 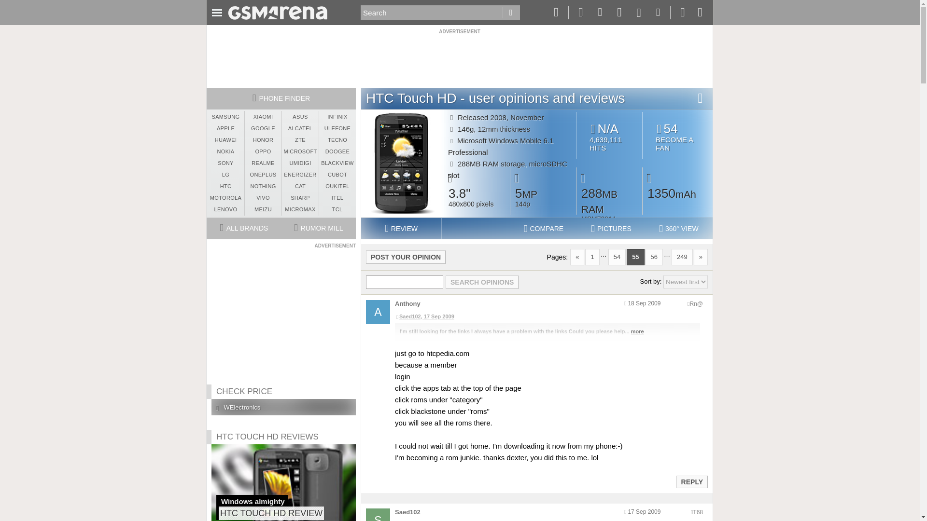 I want to click on POST YOUR OPINION, so click(x=696, y=304).